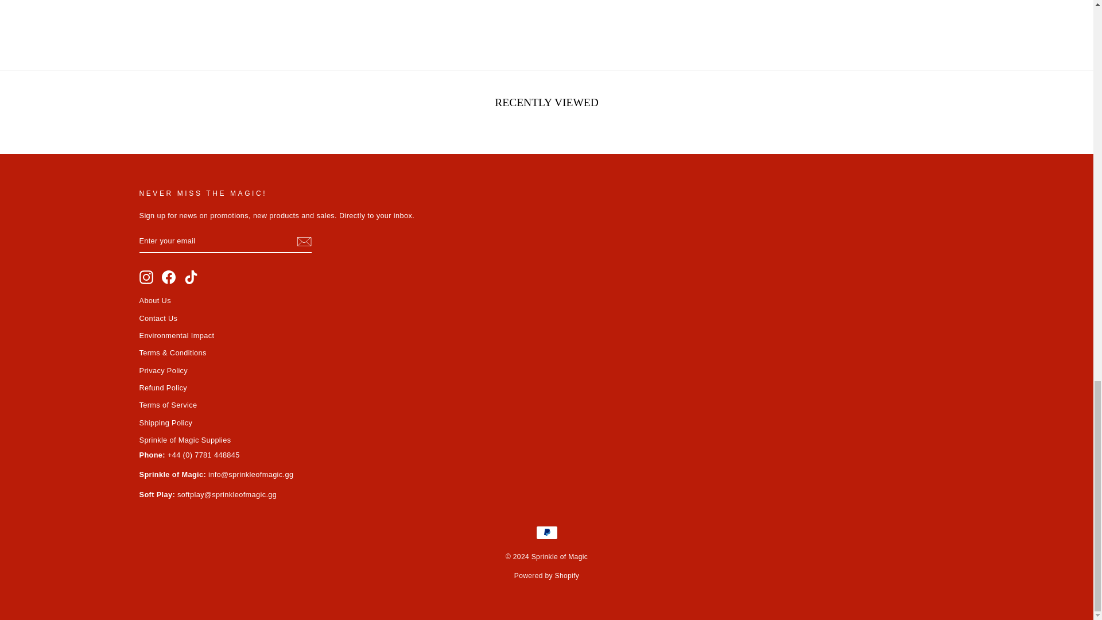  I want to click on Facebook, so click(169, 277).